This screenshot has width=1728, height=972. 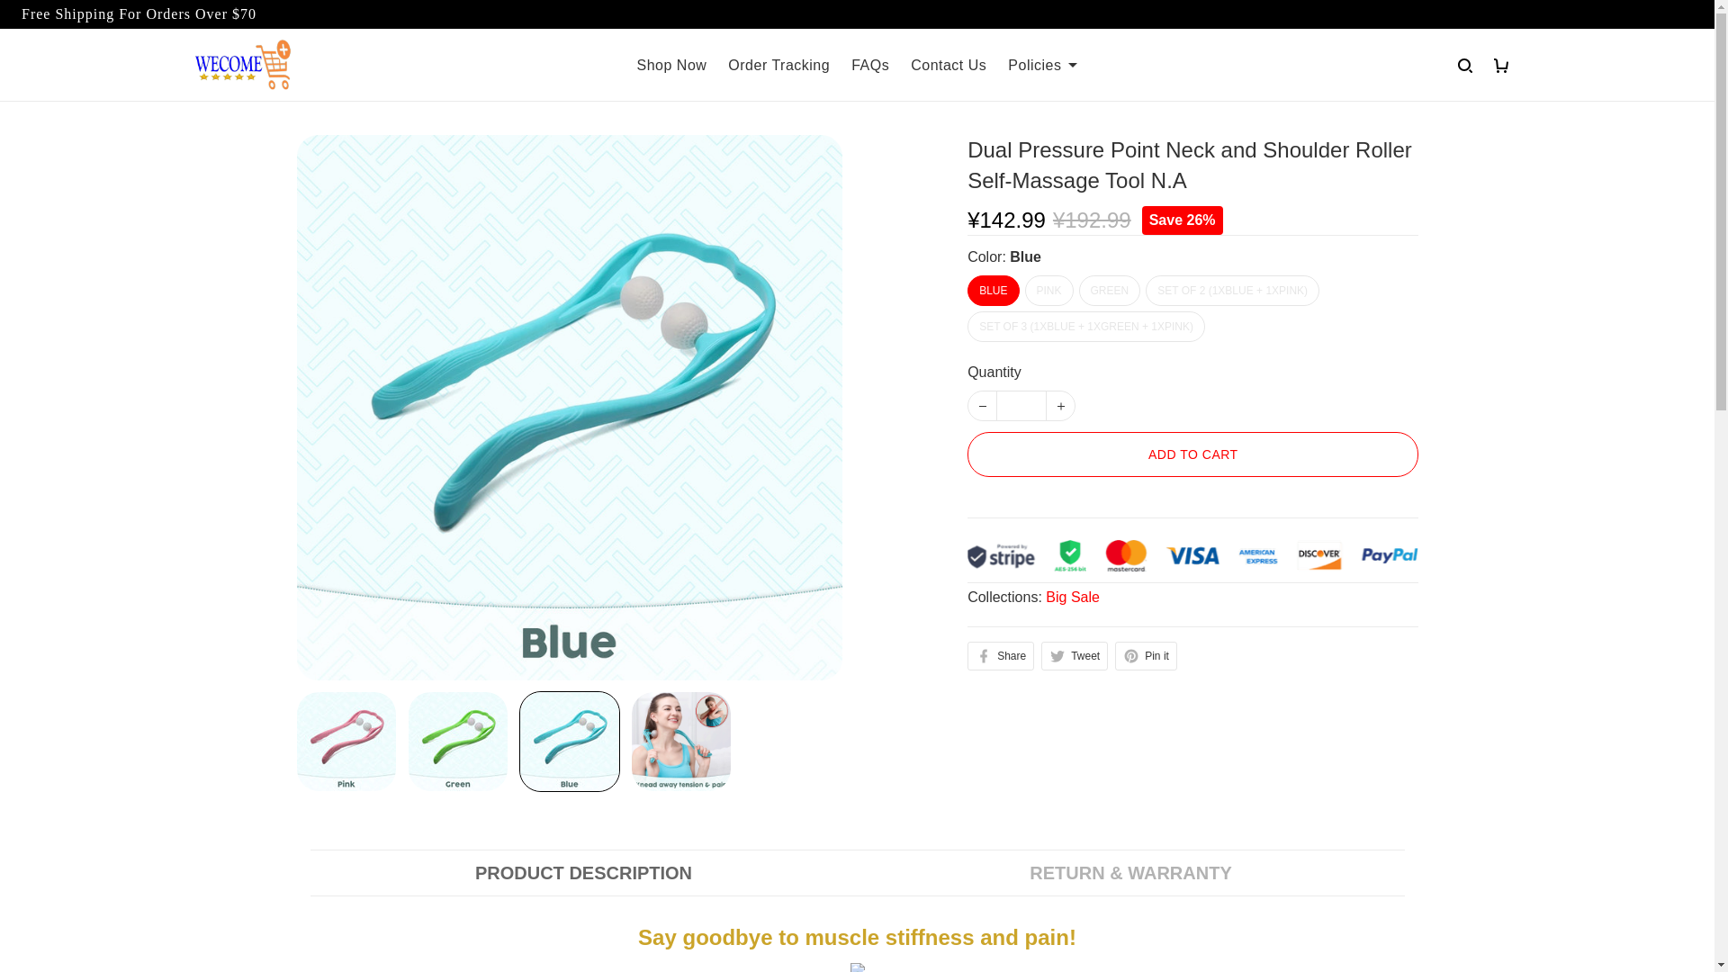 I want to click on Pin on Pinterest, so click(x=1145, y=655).